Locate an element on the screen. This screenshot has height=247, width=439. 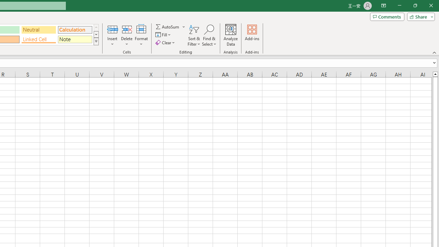
Fill is located at coordinates (164, 35).